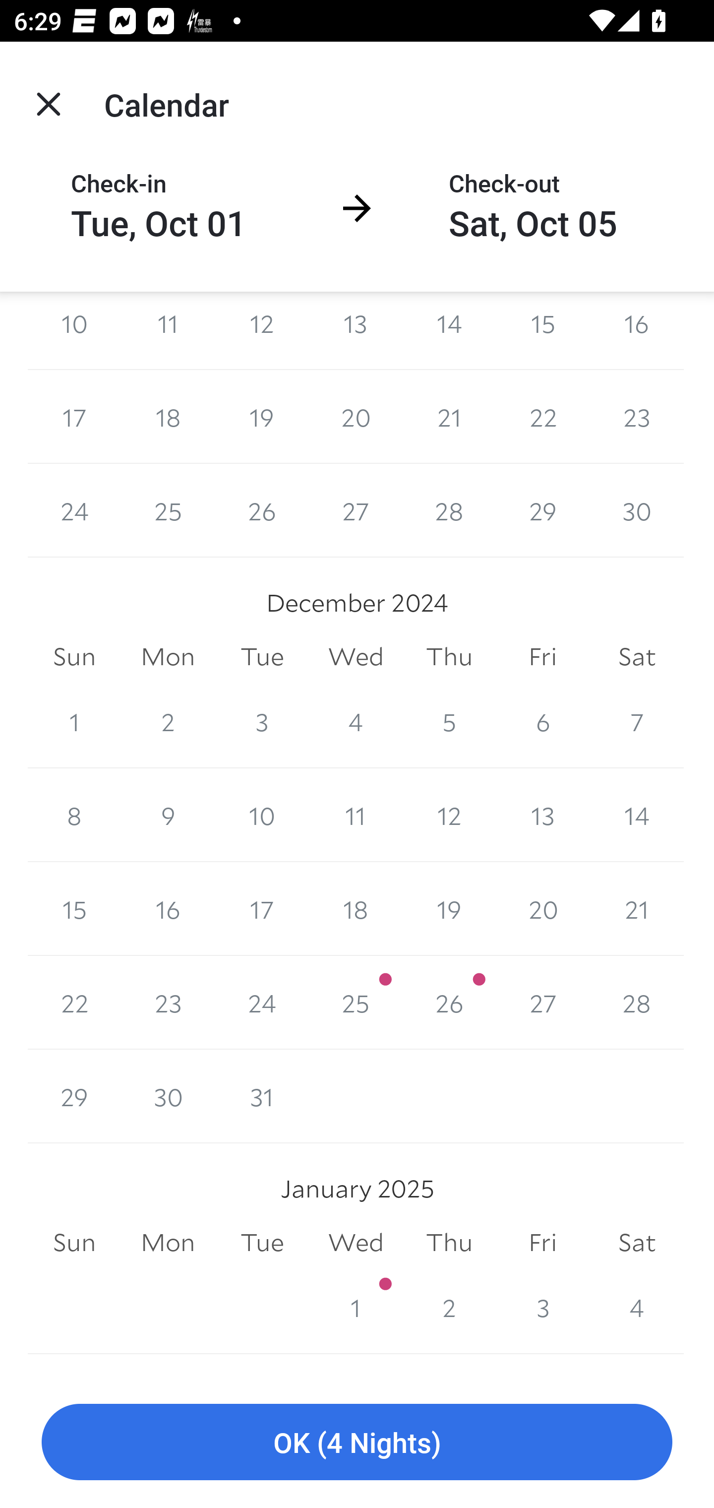  I want to click on 17 17 December 2024, so click(262, 909).